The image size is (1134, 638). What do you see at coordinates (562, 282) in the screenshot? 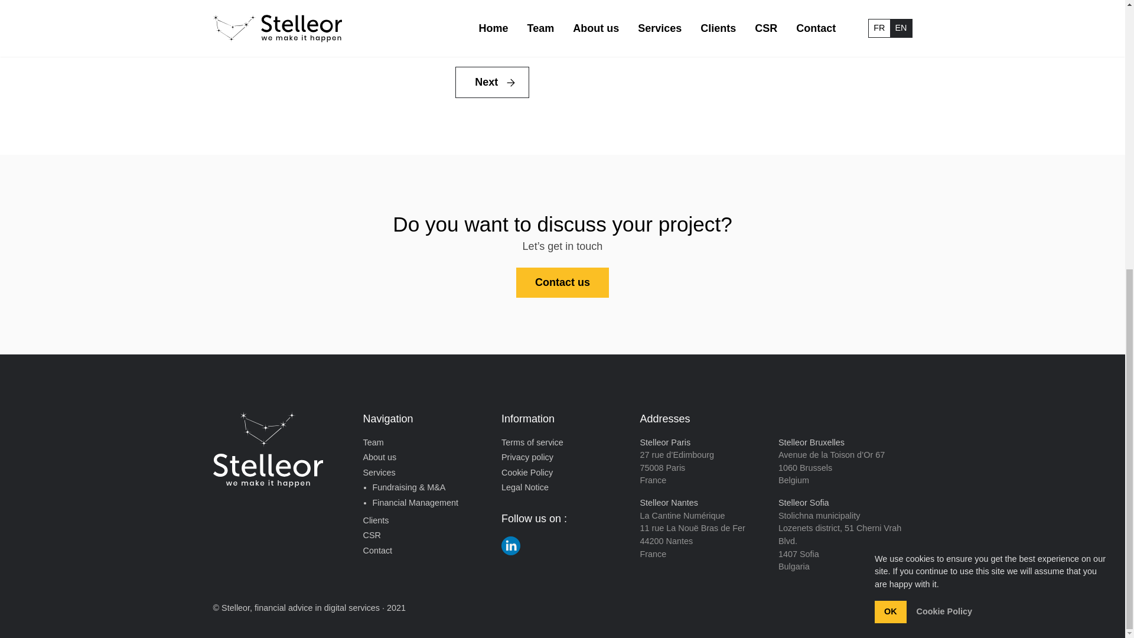
I see `Contact us` at bounding box center [562, 282].